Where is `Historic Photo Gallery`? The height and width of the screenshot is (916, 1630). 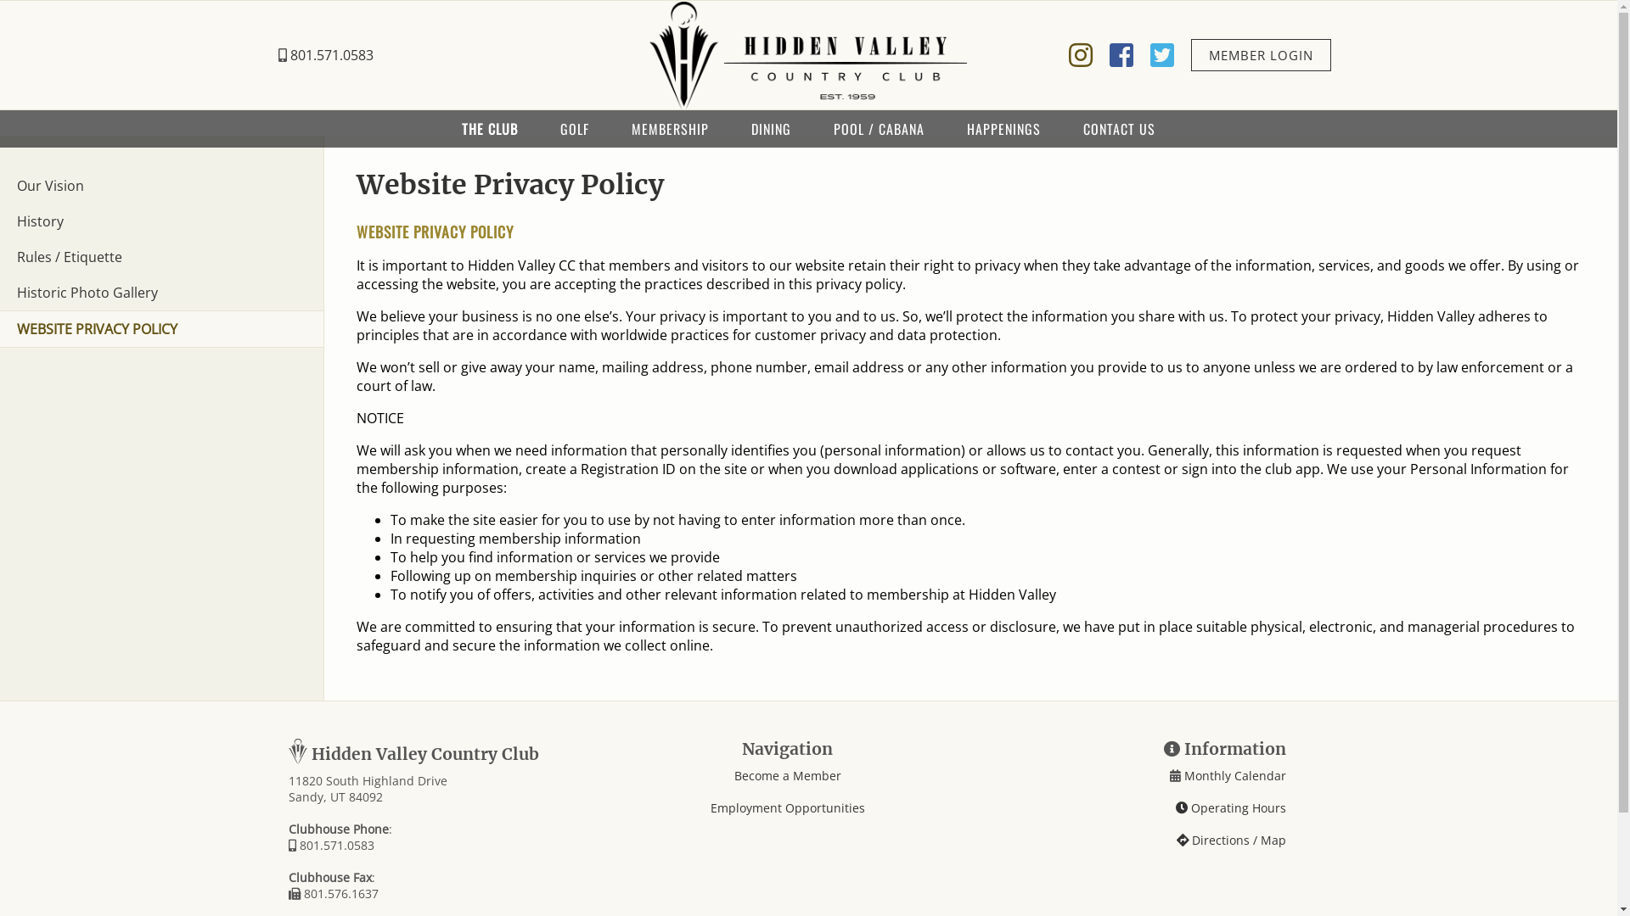
Historic Photo Gallery is located at coordinates (161, 293).